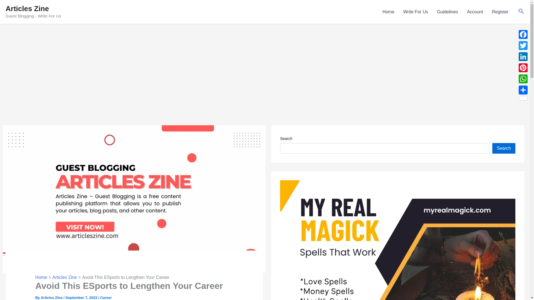 This screenshot has width=534, height=300. What do you see at coordinates (447, 12) in the screenshot?
I see `Guidelines` at bounding box center [447, 12].